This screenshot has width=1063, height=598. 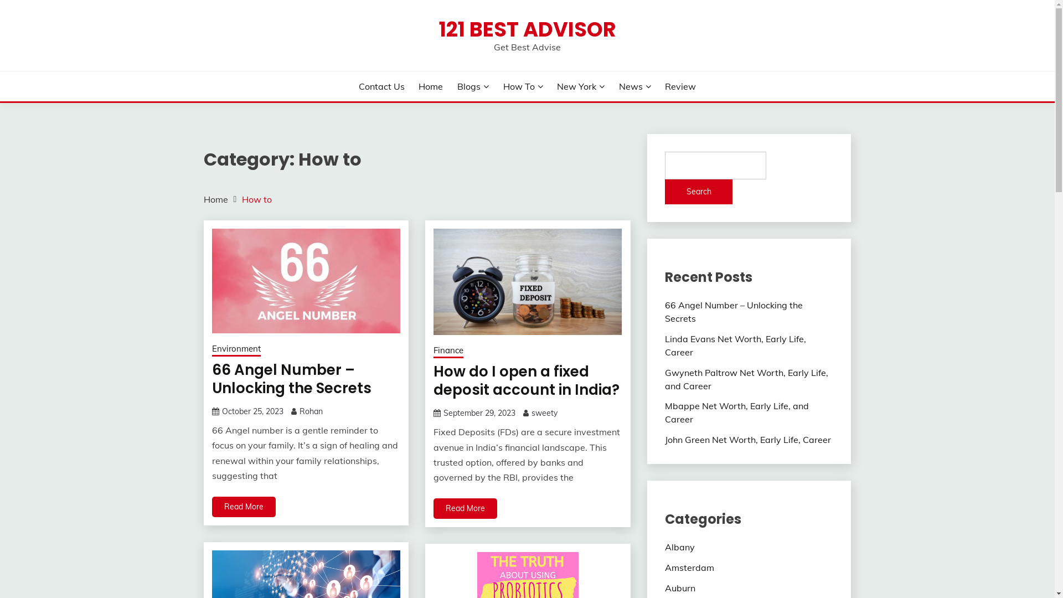 I want to click on New York, so click(x=581, y=86).